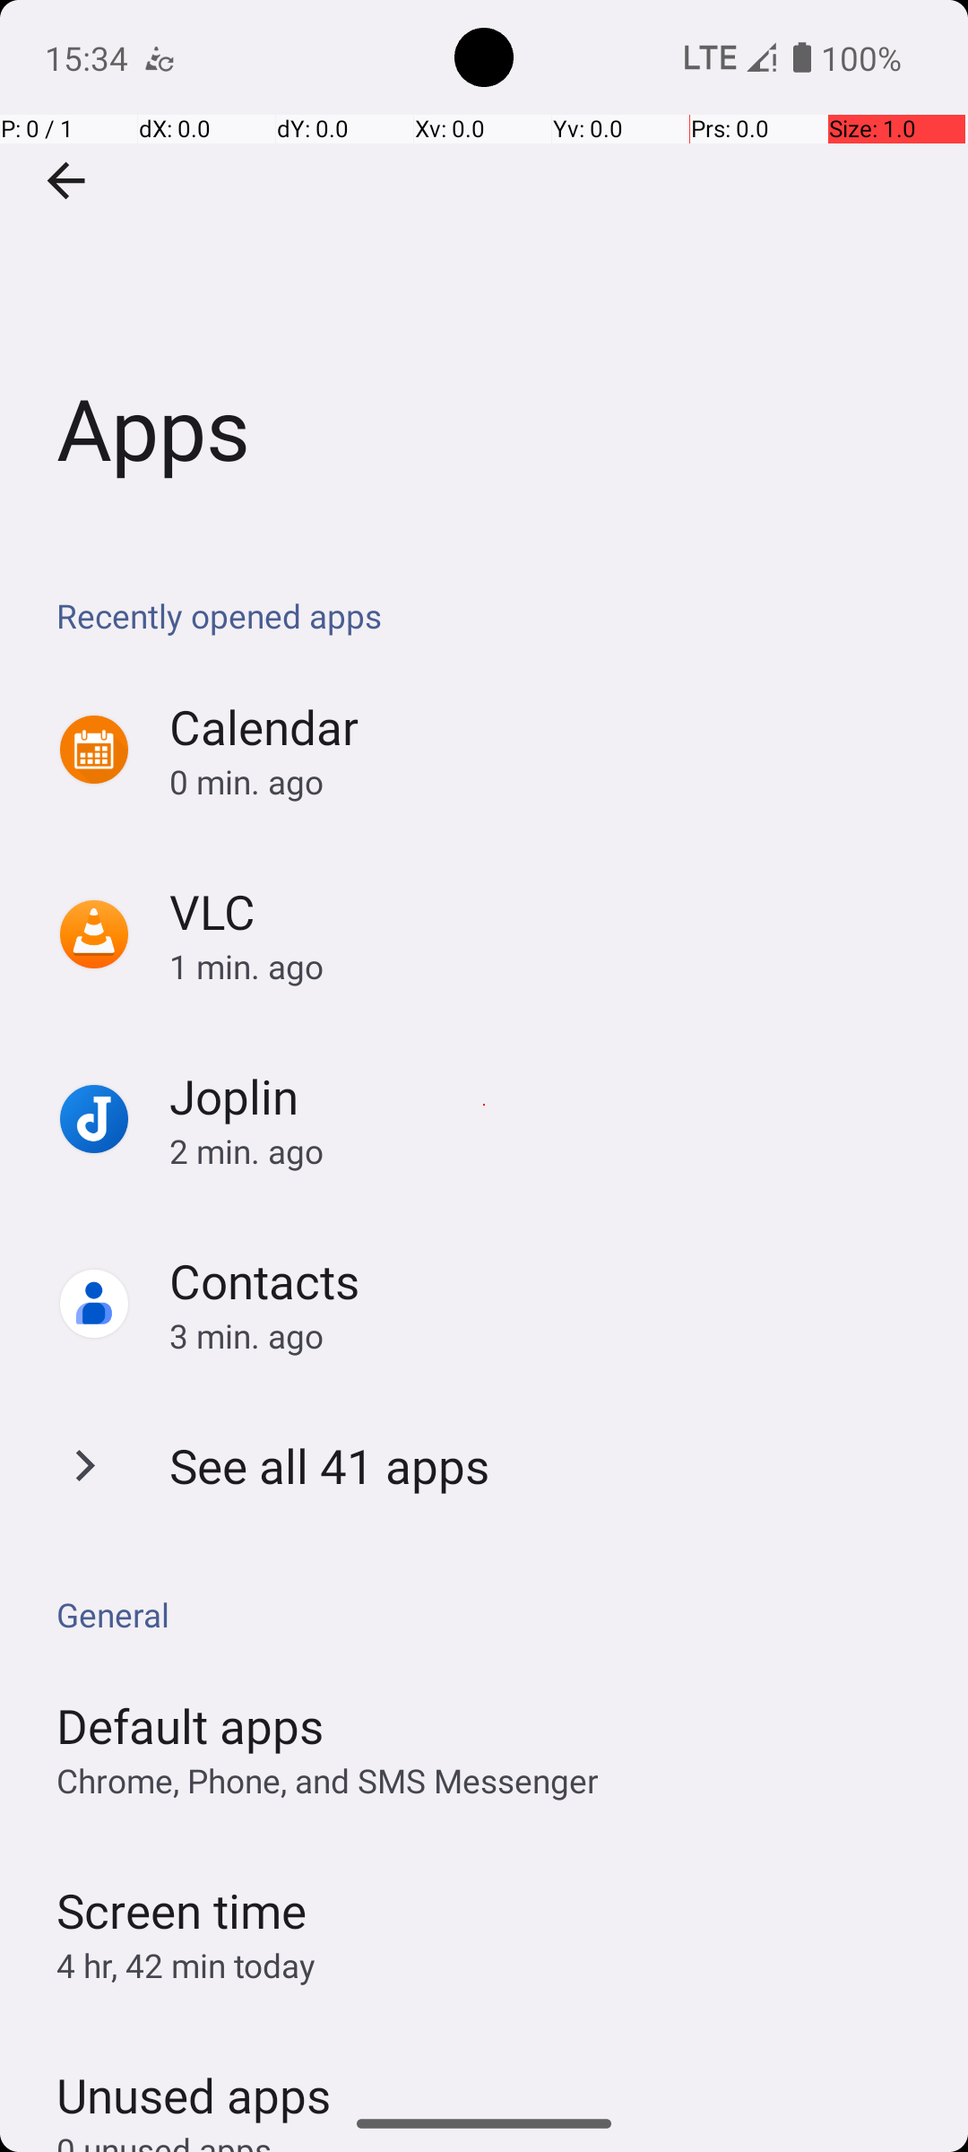  I want to click on 3 min. ago, so click(550, 1336).